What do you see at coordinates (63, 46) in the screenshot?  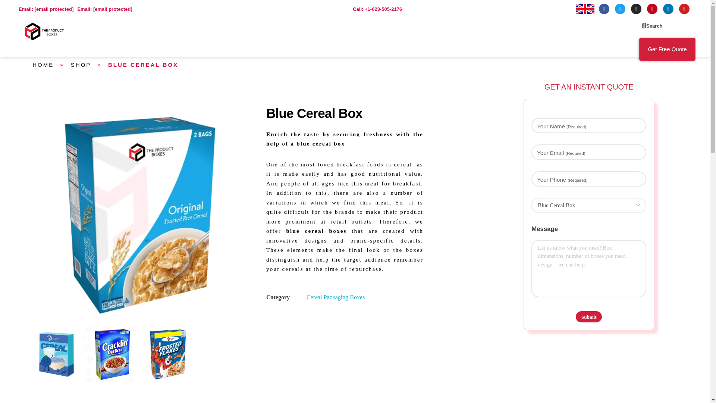 I see `The Product Boxes` at bounding box center [63, 46].